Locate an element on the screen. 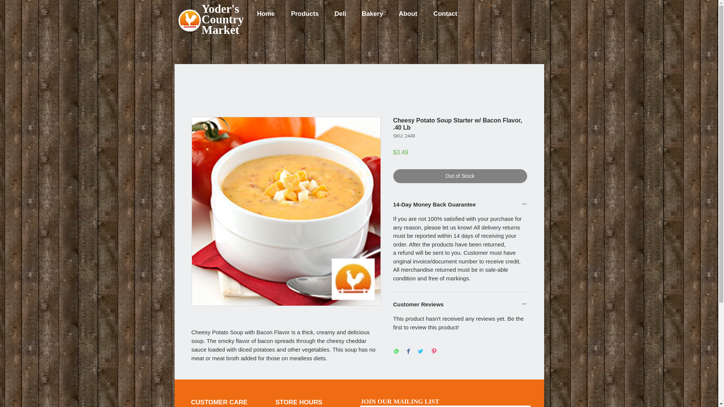 The image size is (724, 407). Yoder's Country Market is located at coordinates (222, 20).